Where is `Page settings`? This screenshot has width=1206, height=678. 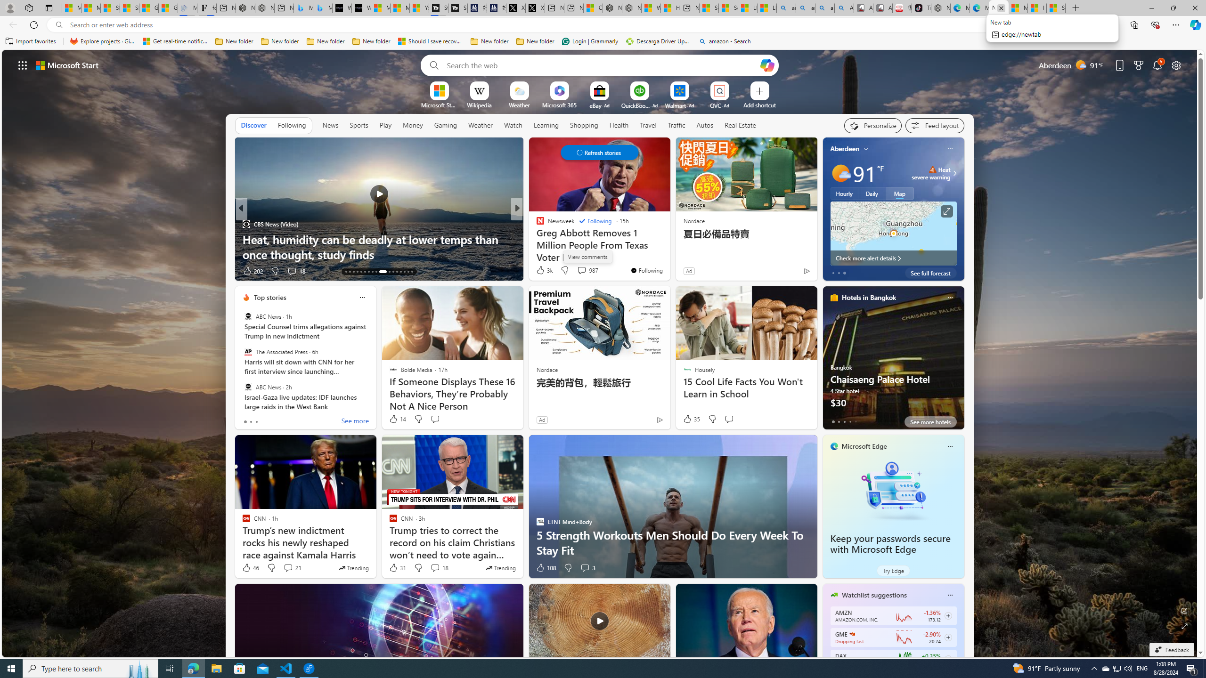 Page settings is located at coordinates (1176, 65).